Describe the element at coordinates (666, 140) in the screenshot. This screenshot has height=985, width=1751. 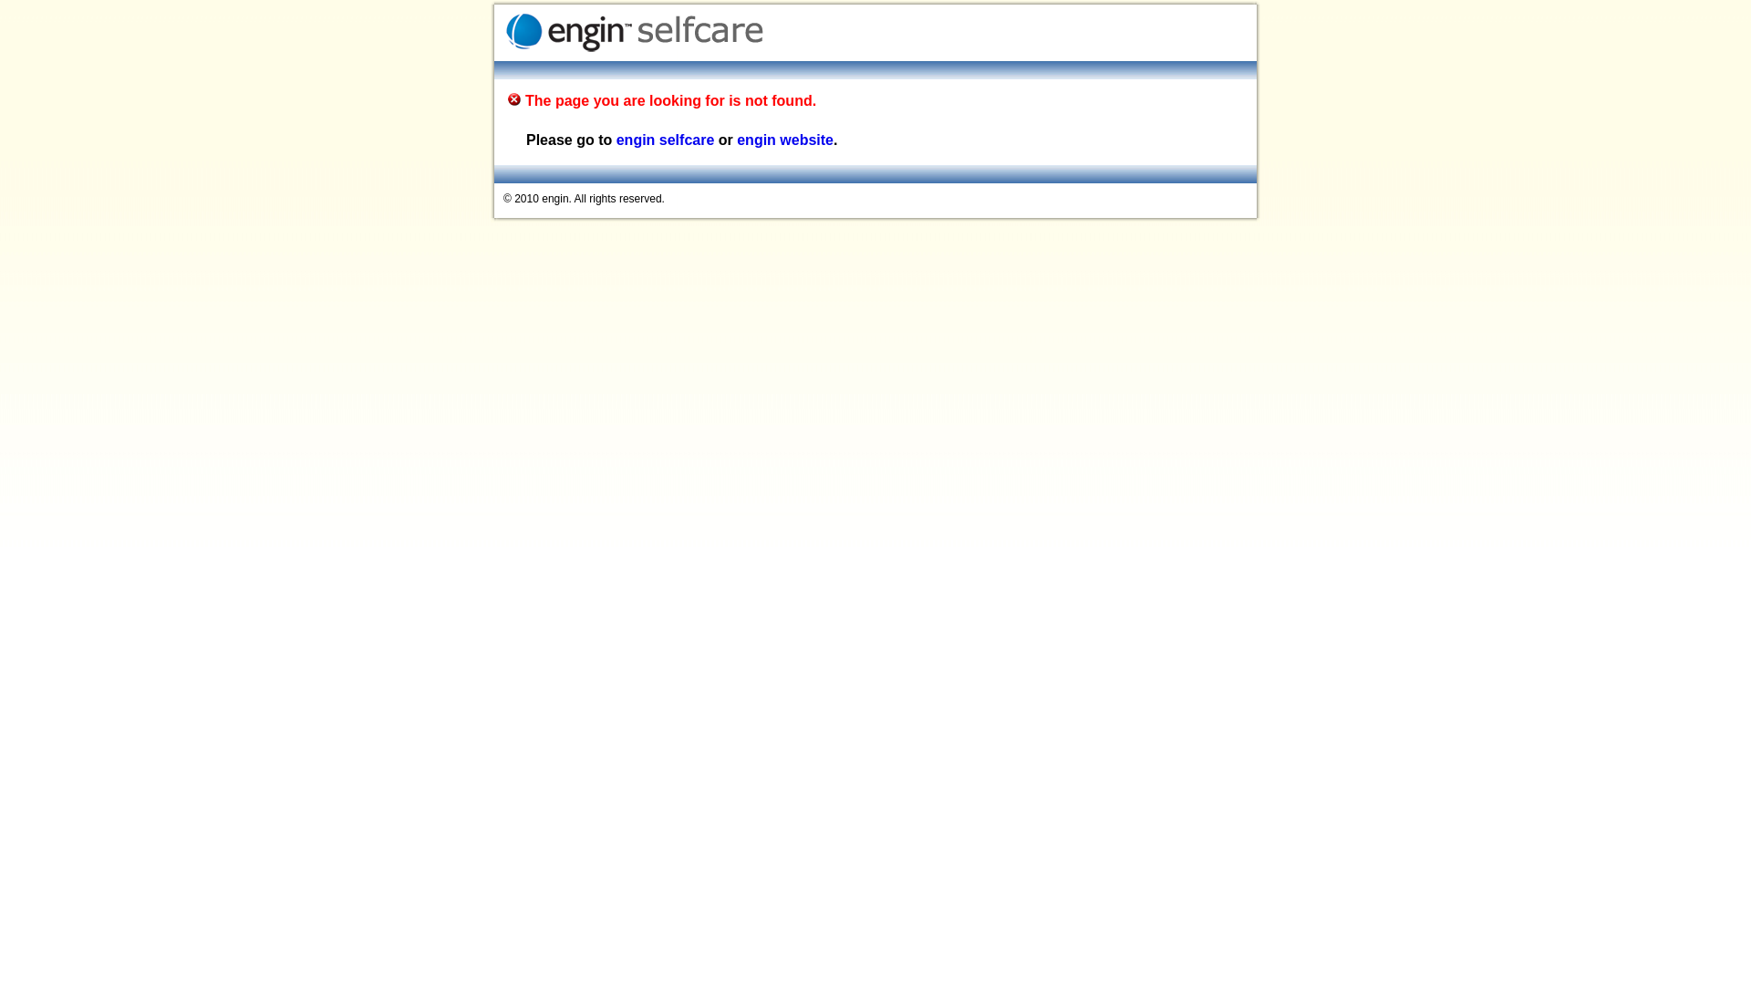
I see `engin selfcare` at that location.